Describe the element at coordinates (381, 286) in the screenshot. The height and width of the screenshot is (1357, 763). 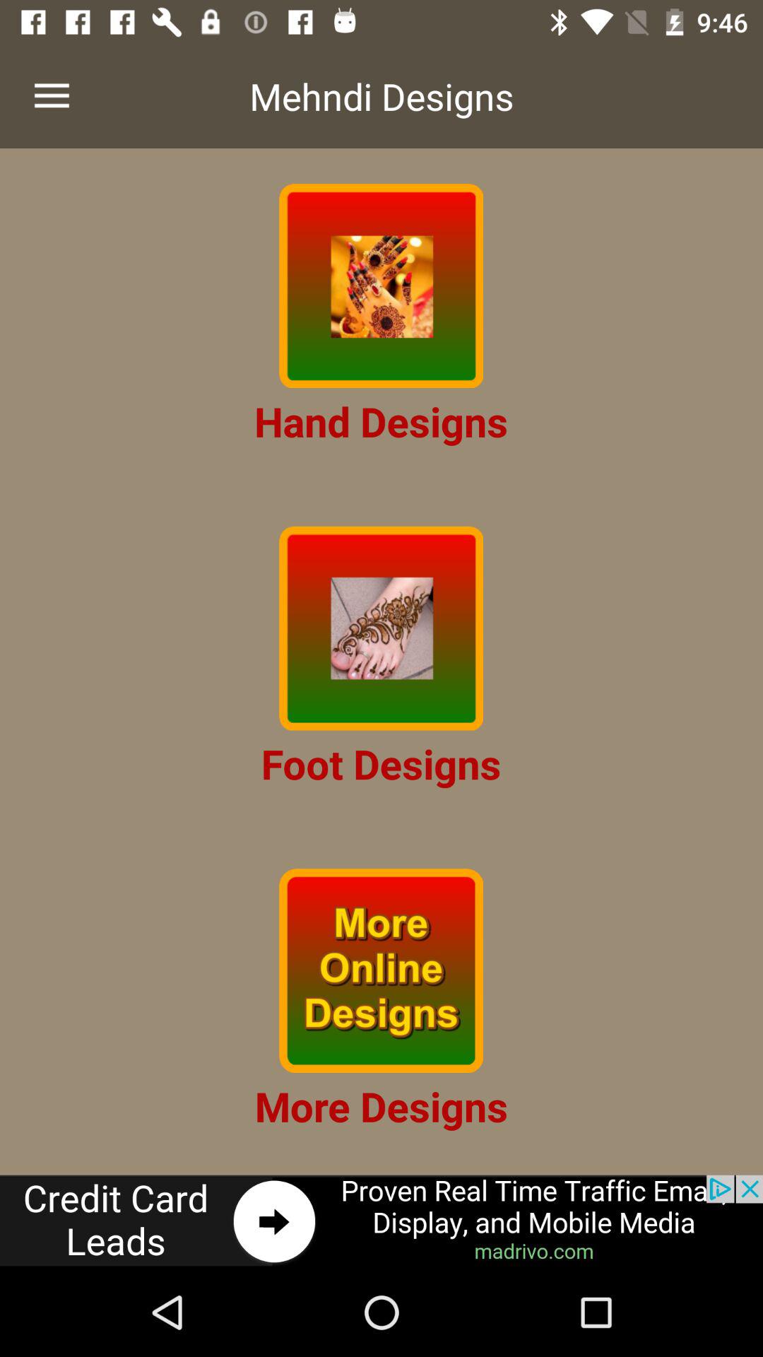
I see `show designs` at that location.